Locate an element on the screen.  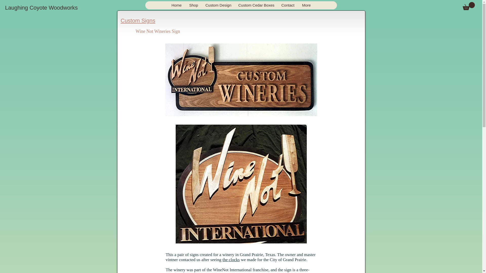
Custom Design is located at coordinates (218, 5).